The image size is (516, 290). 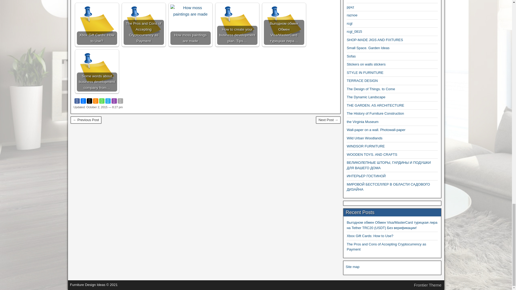 I want to click on How moss paintings are made, so click(x=190, y=25).